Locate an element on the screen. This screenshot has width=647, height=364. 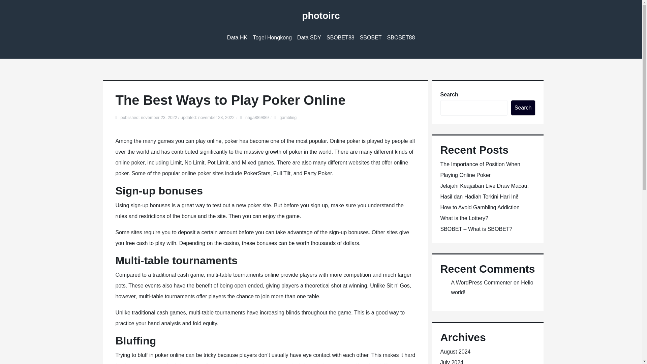
SBOBET88 is located at coordinates (340, 38).